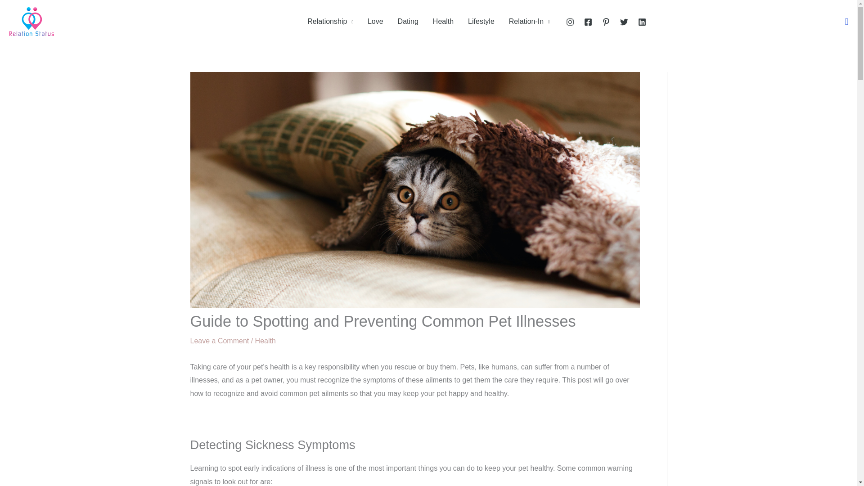 Image resolution: width=864 pixels, height=486 pixels. Describe the element at coordinates (408, 22) in the screenshot. I see `Dating` at that location.